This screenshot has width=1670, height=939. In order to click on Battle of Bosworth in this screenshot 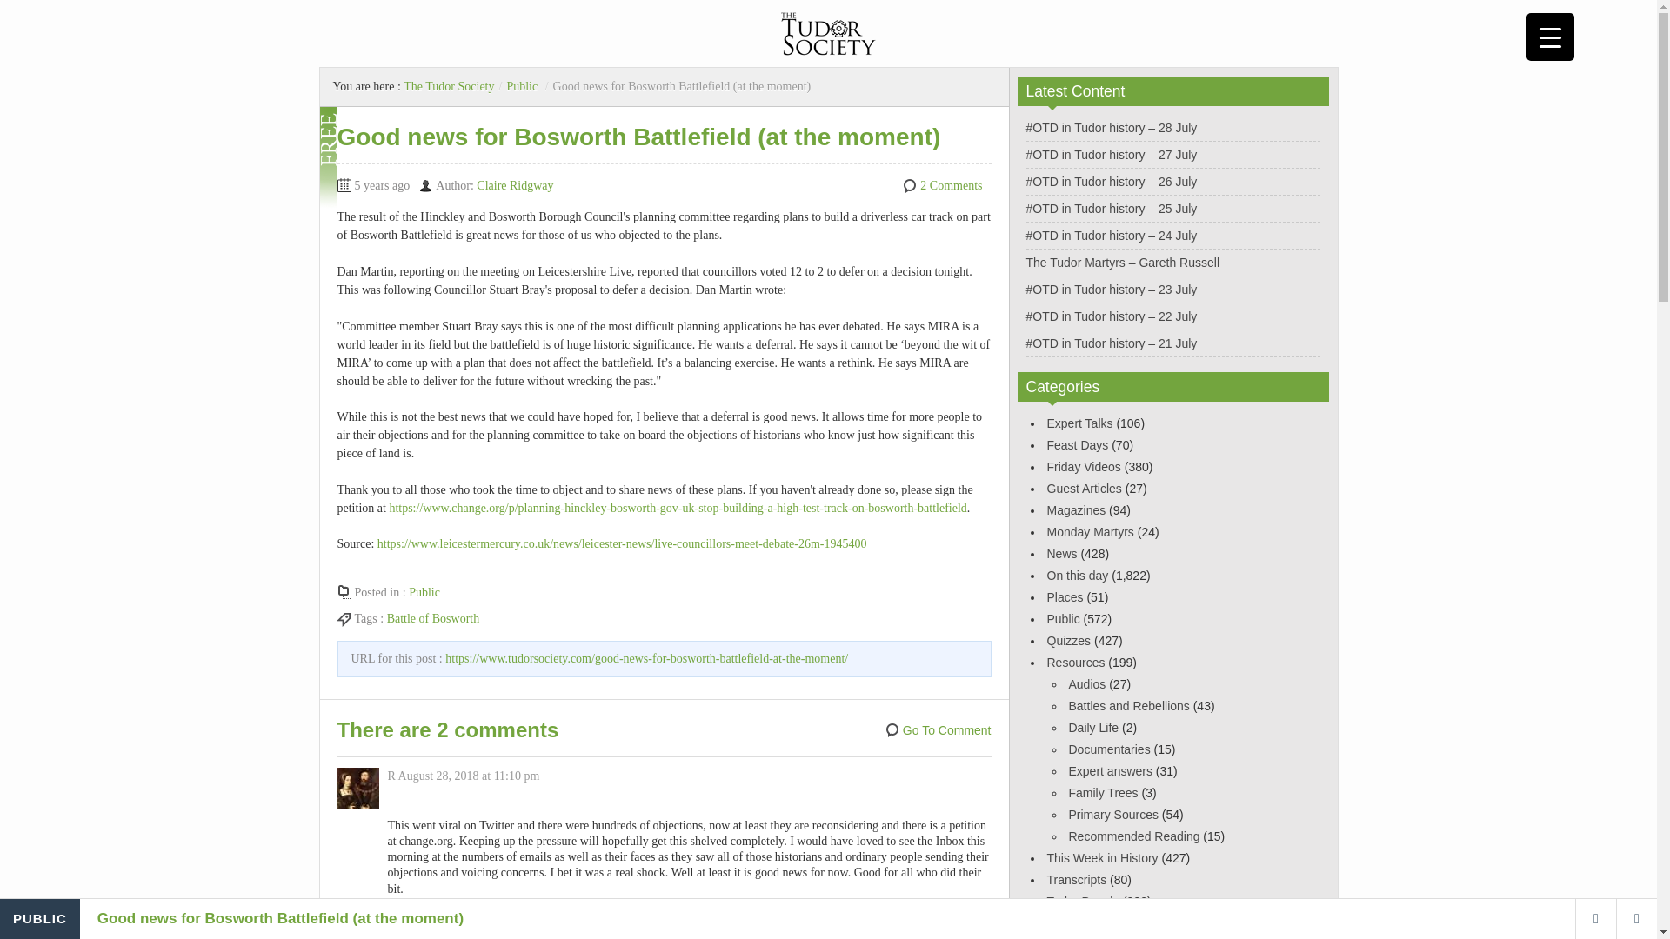, I will do `click(433, 619)`.